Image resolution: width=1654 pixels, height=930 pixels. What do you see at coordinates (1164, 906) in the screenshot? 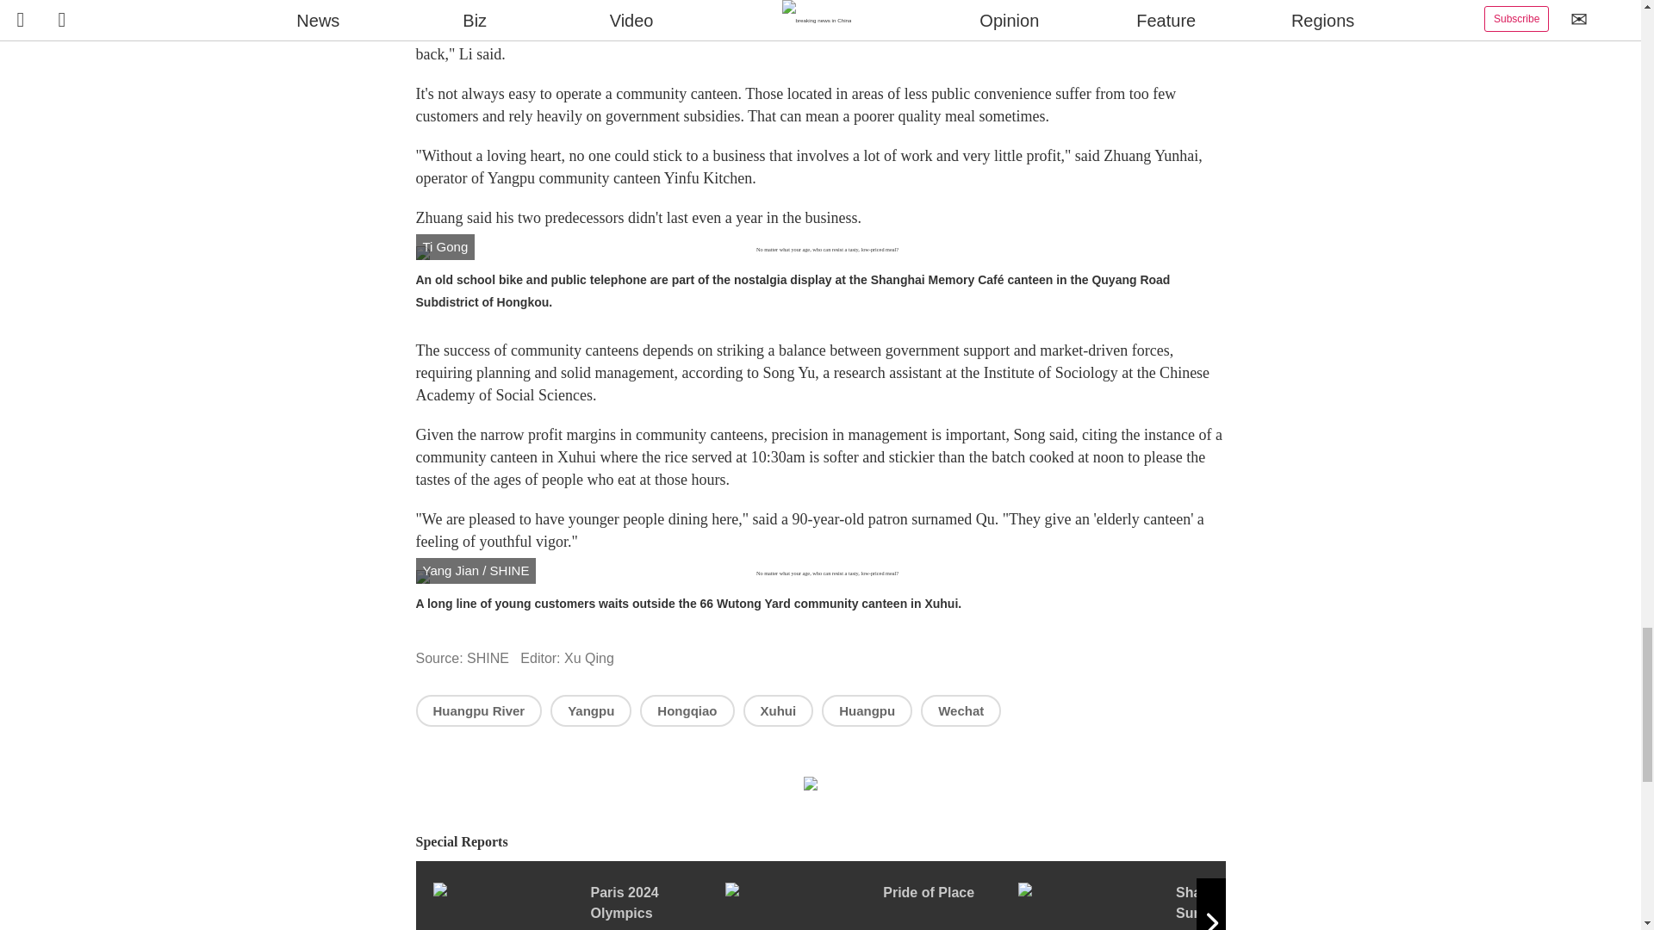
I see `Shanghai Summer` at bounding box center [1164, 906].